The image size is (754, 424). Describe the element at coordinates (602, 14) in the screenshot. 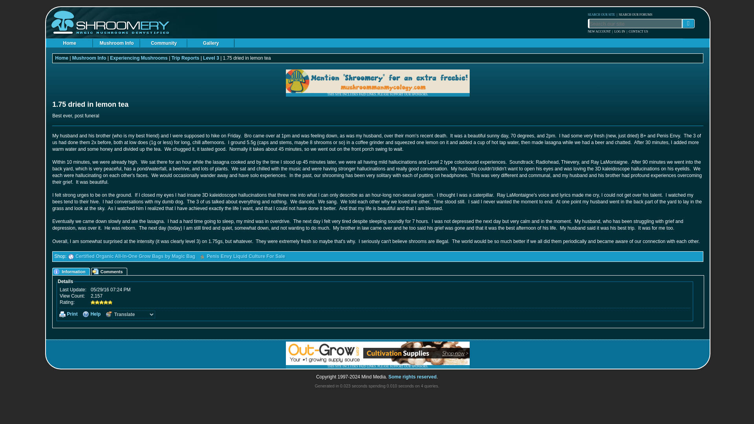

I see `SEARCH OUR SITE` at that location.